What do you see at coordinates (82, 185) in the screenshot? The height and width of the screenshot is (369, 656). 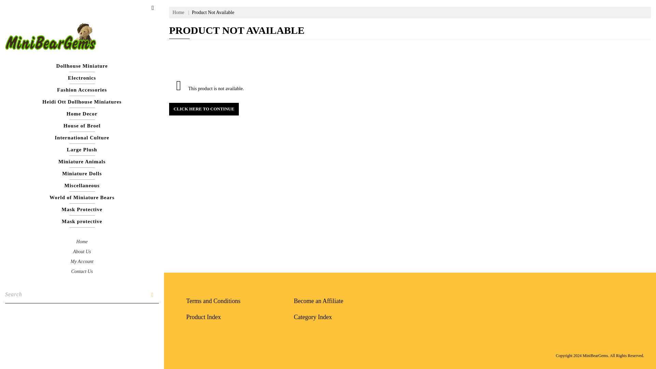 I see `Miscellaneous` at bounding box center [82, 185].